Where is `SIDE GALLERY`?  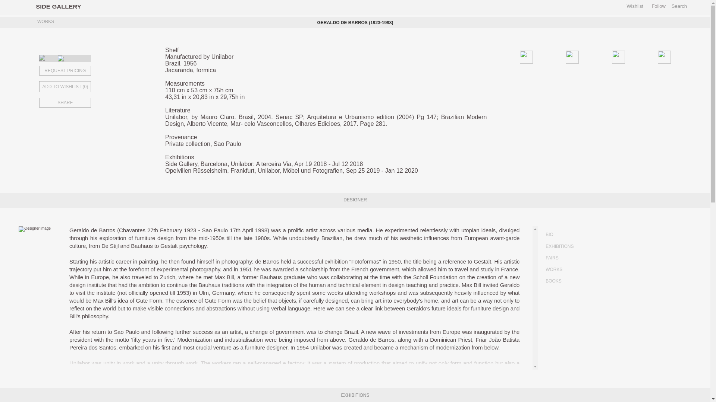
SIDE GALLERY is located at coordinates (56, 6).